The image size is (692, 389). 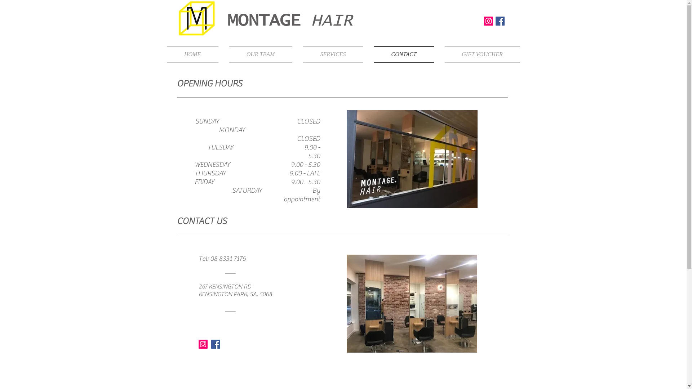 What do you see at coordinates (333, 54) in the screenshot?
I see `SERVICES` at bounding box center [333, 54].